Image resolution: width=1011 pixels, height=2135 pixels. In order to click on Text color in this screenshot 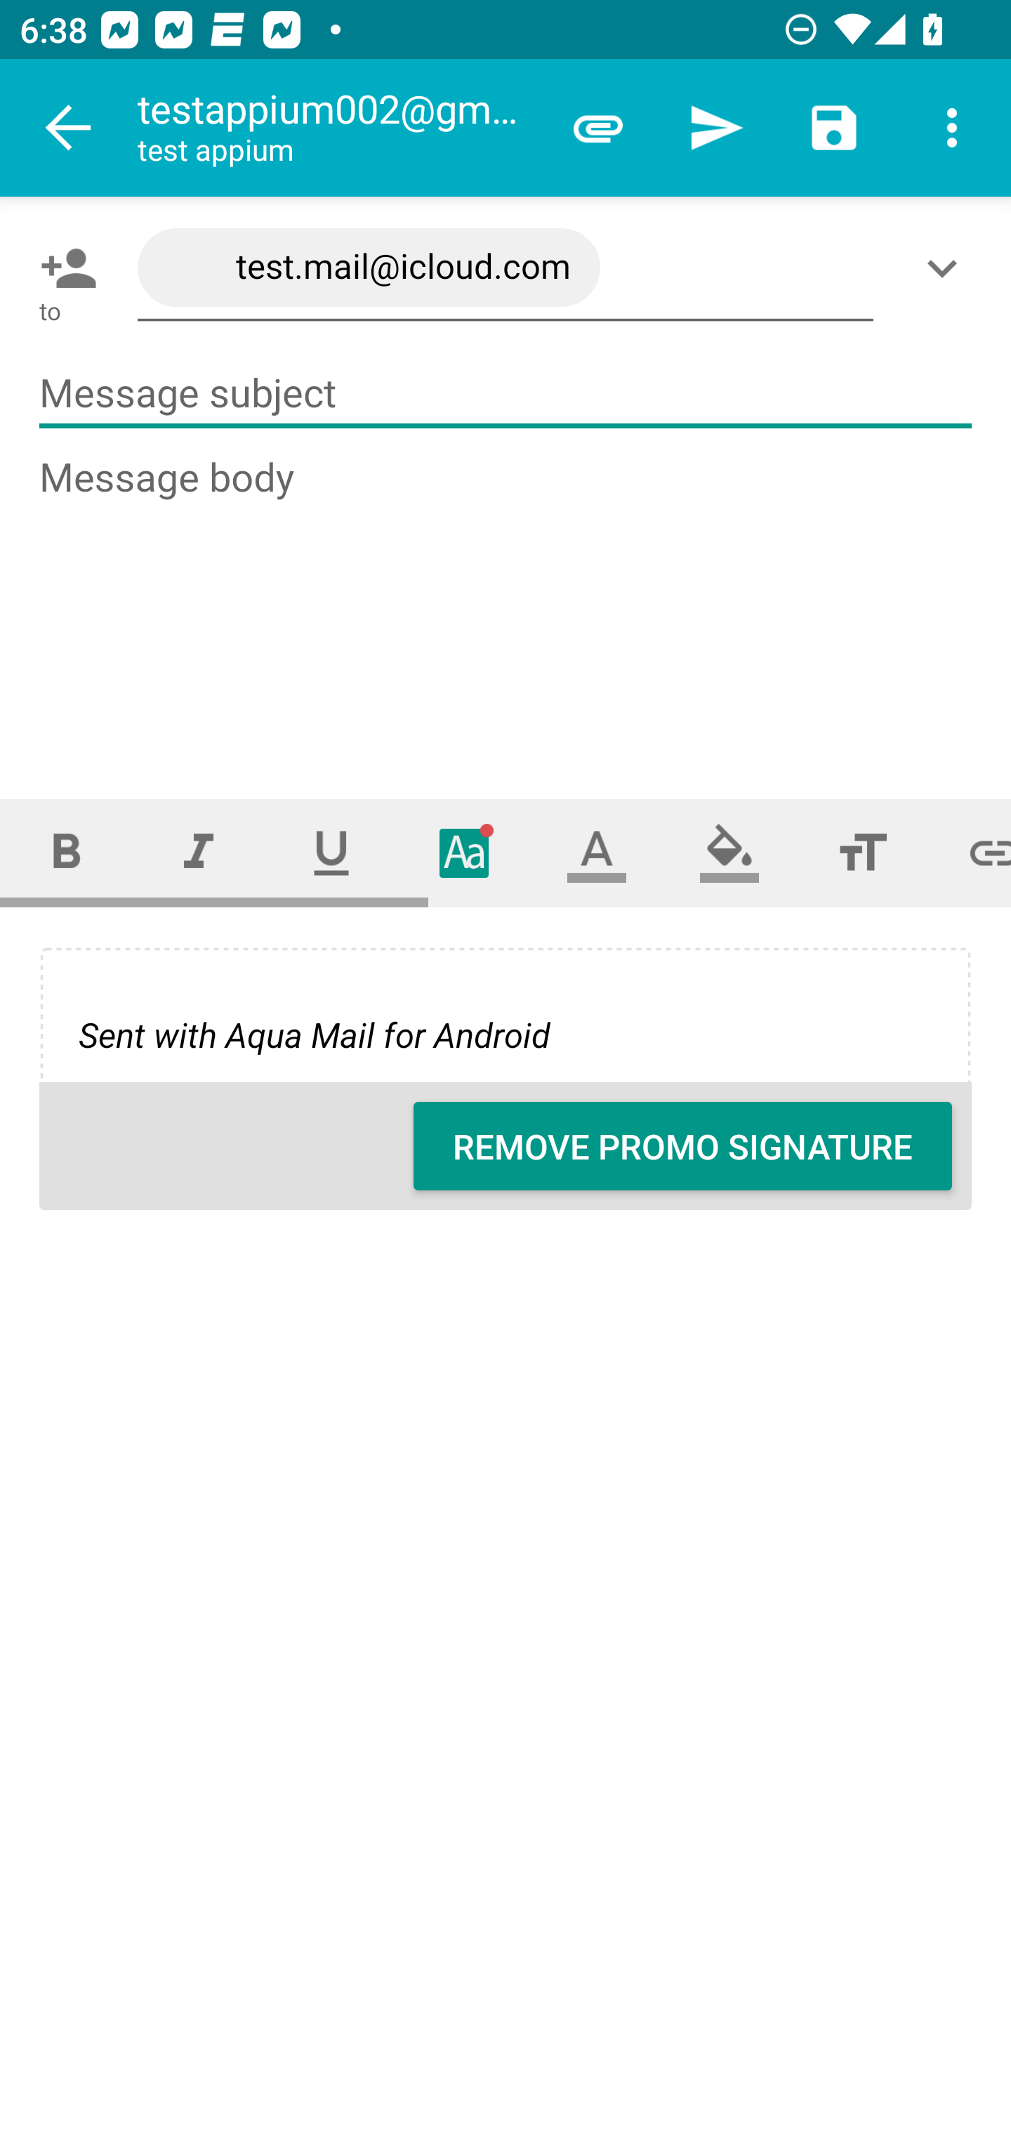, I will do `click(597, 853)`.